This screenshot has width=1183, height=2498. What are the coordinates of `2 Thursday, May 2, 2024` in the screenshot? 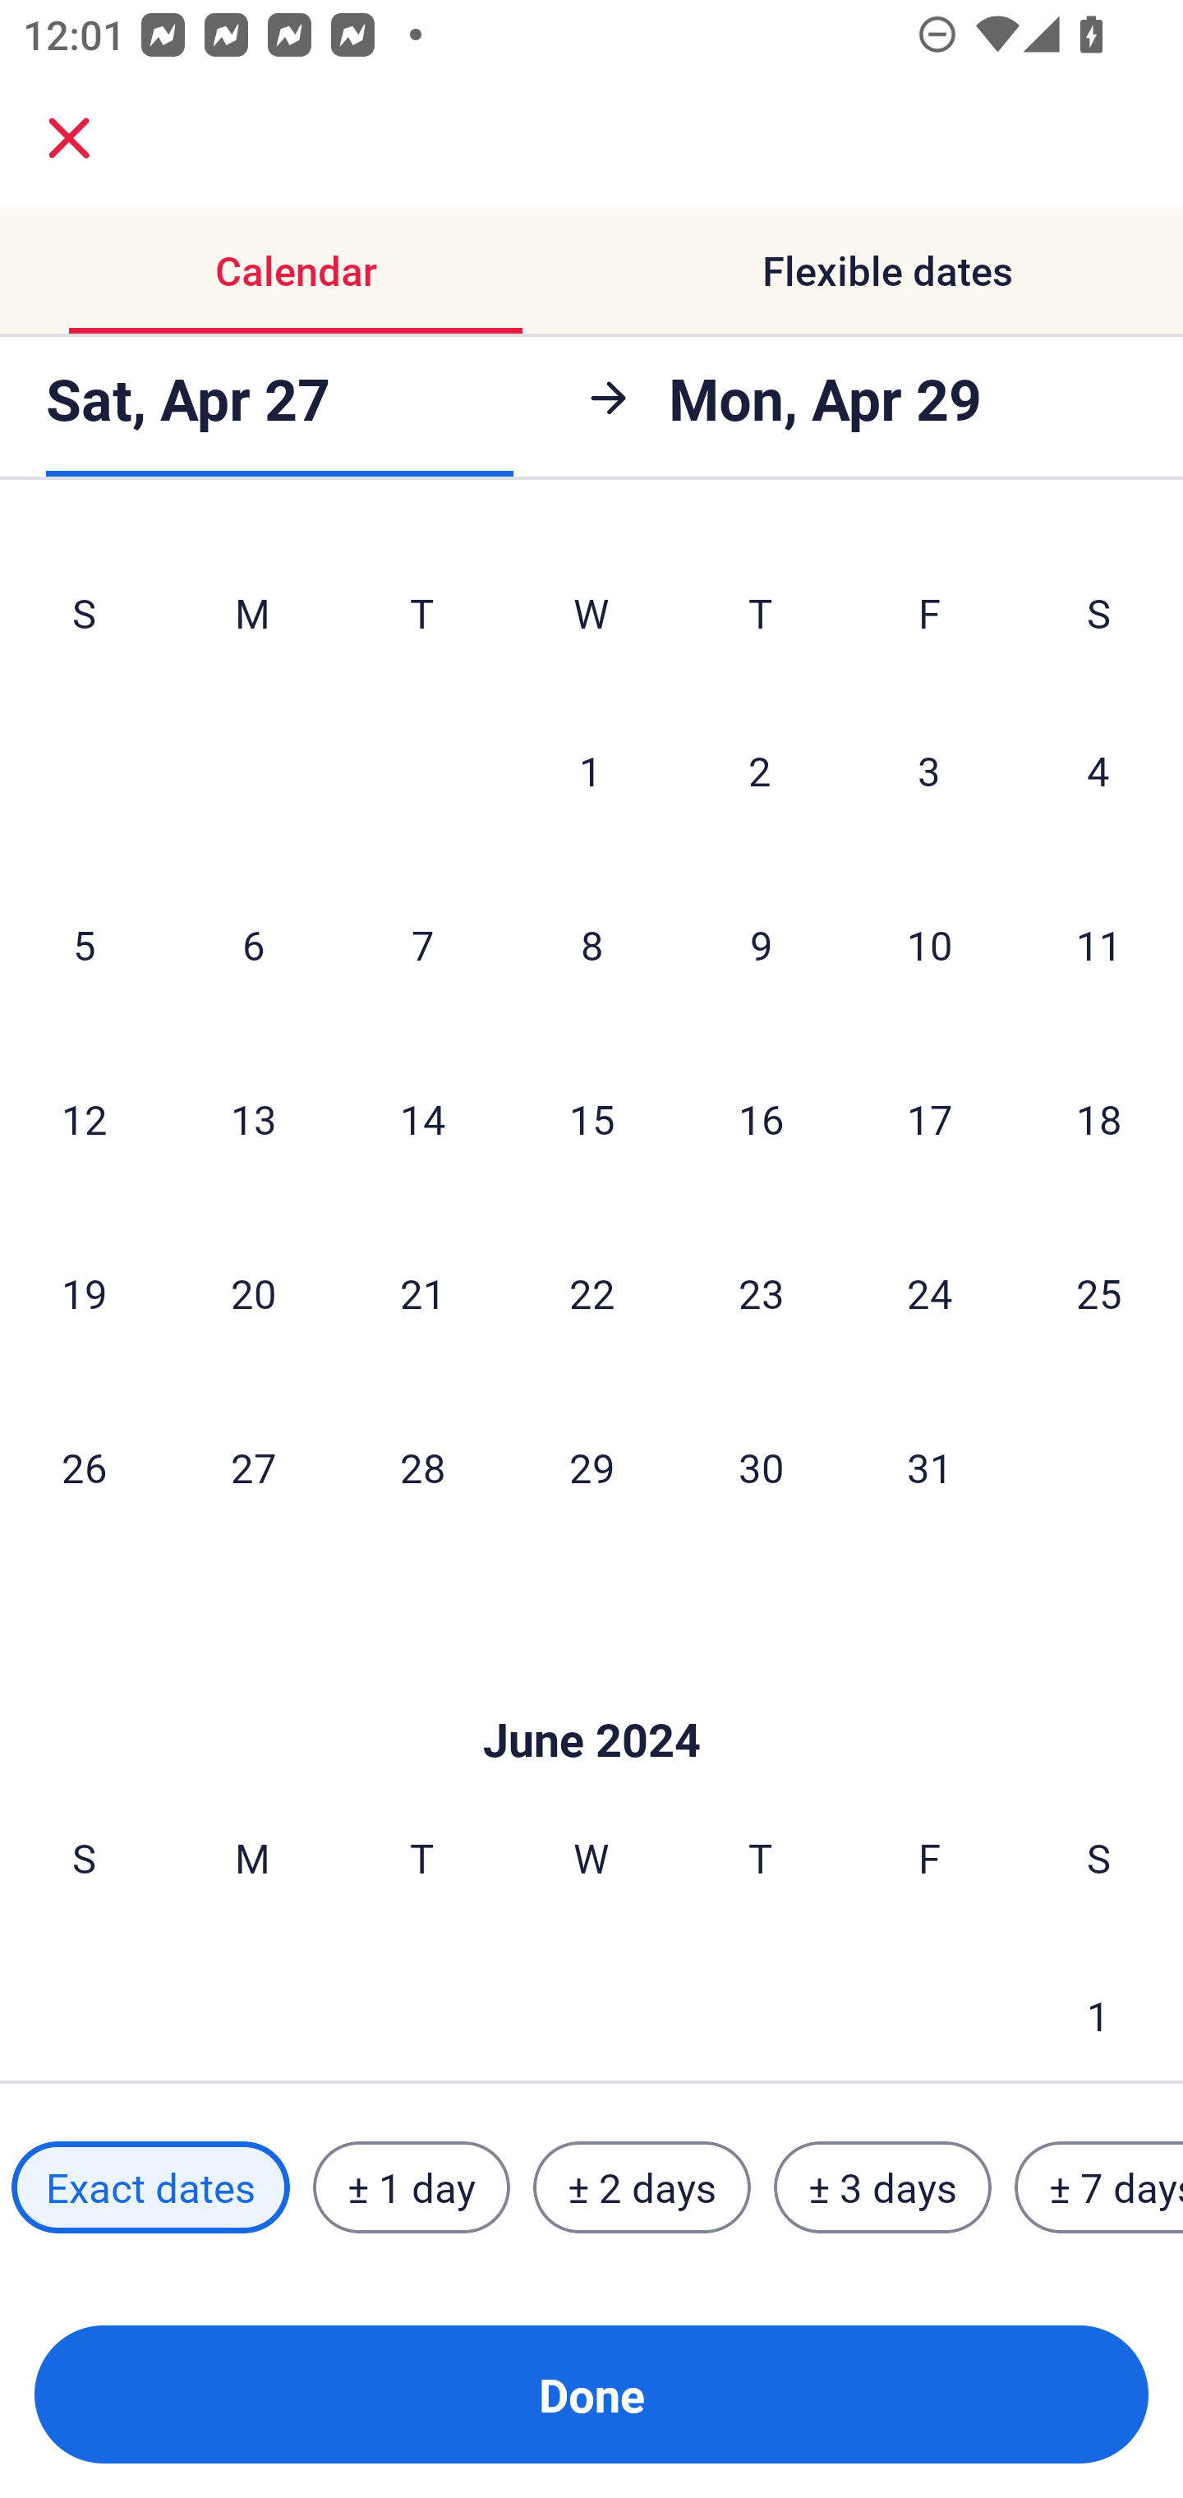 It's located at (760, 771).